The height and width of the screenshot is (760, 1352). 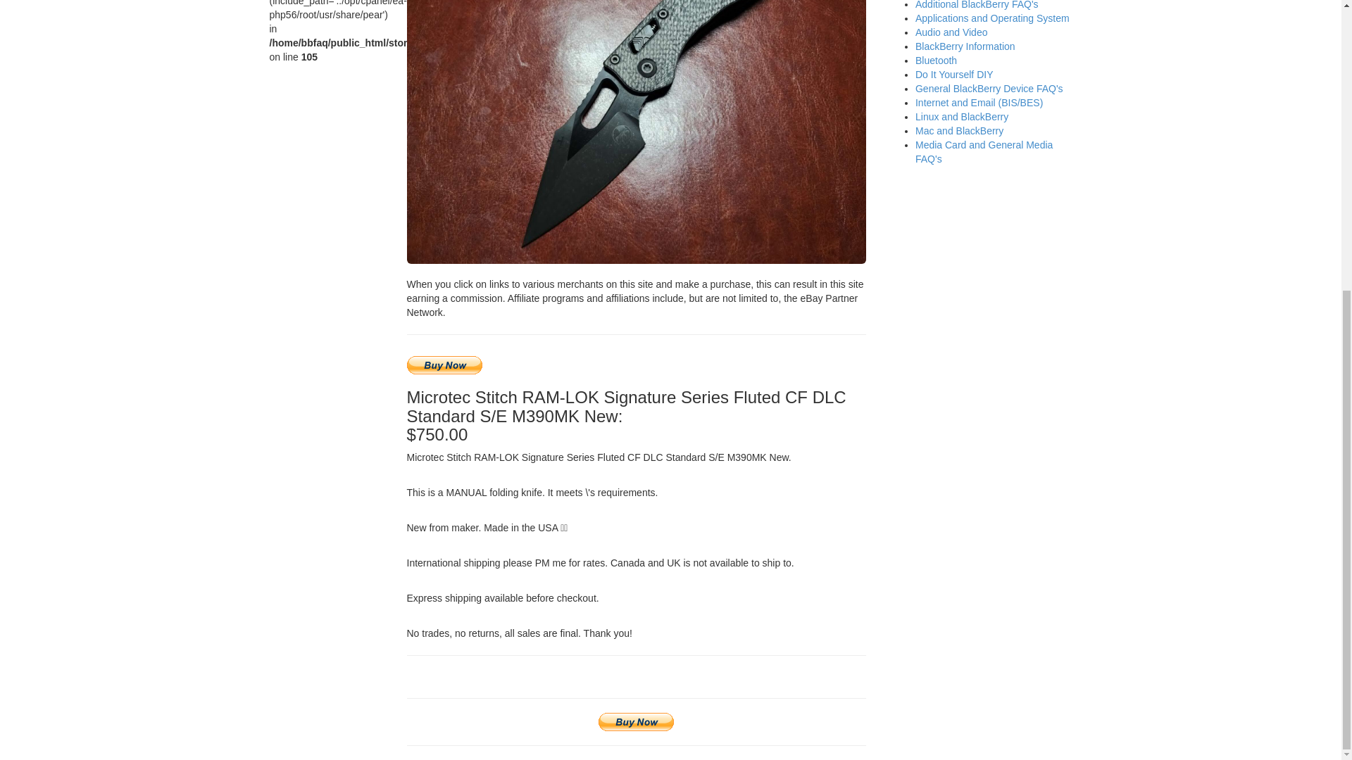 What do you see at coordinates (962, 116) in the screenshot?
I see `Linux and BlackBerry` at bounding box center [962, 116].